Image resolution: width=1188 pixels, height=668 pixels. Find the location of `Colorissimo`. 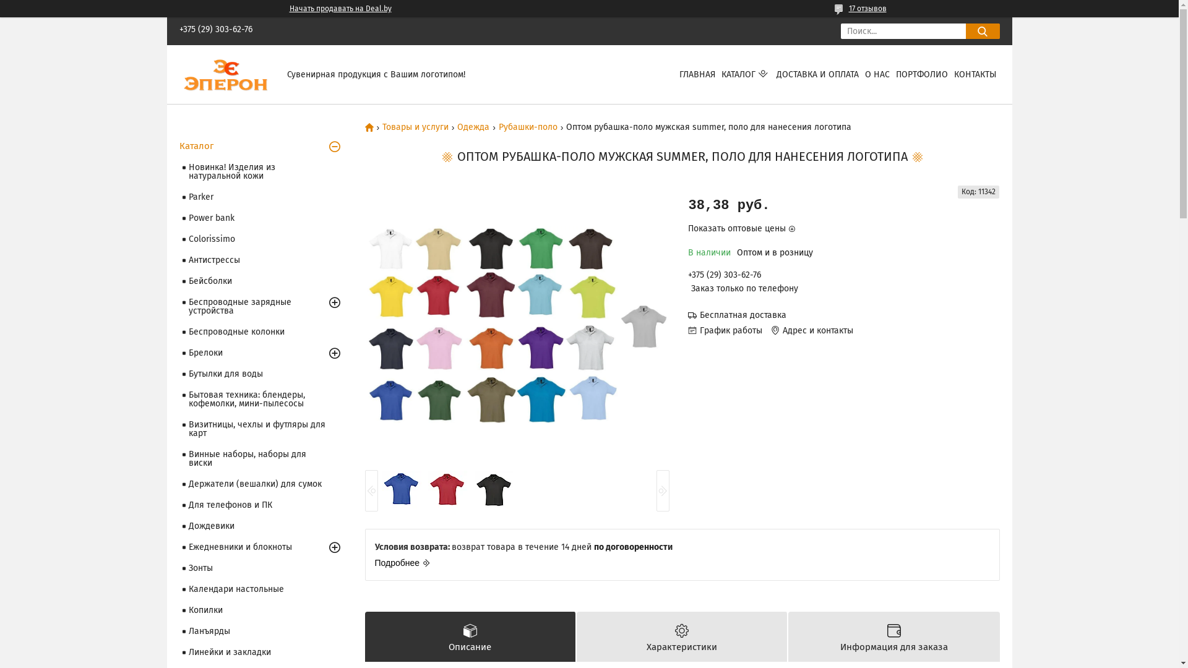

Colorissimo is located at coordinates (263, 239).